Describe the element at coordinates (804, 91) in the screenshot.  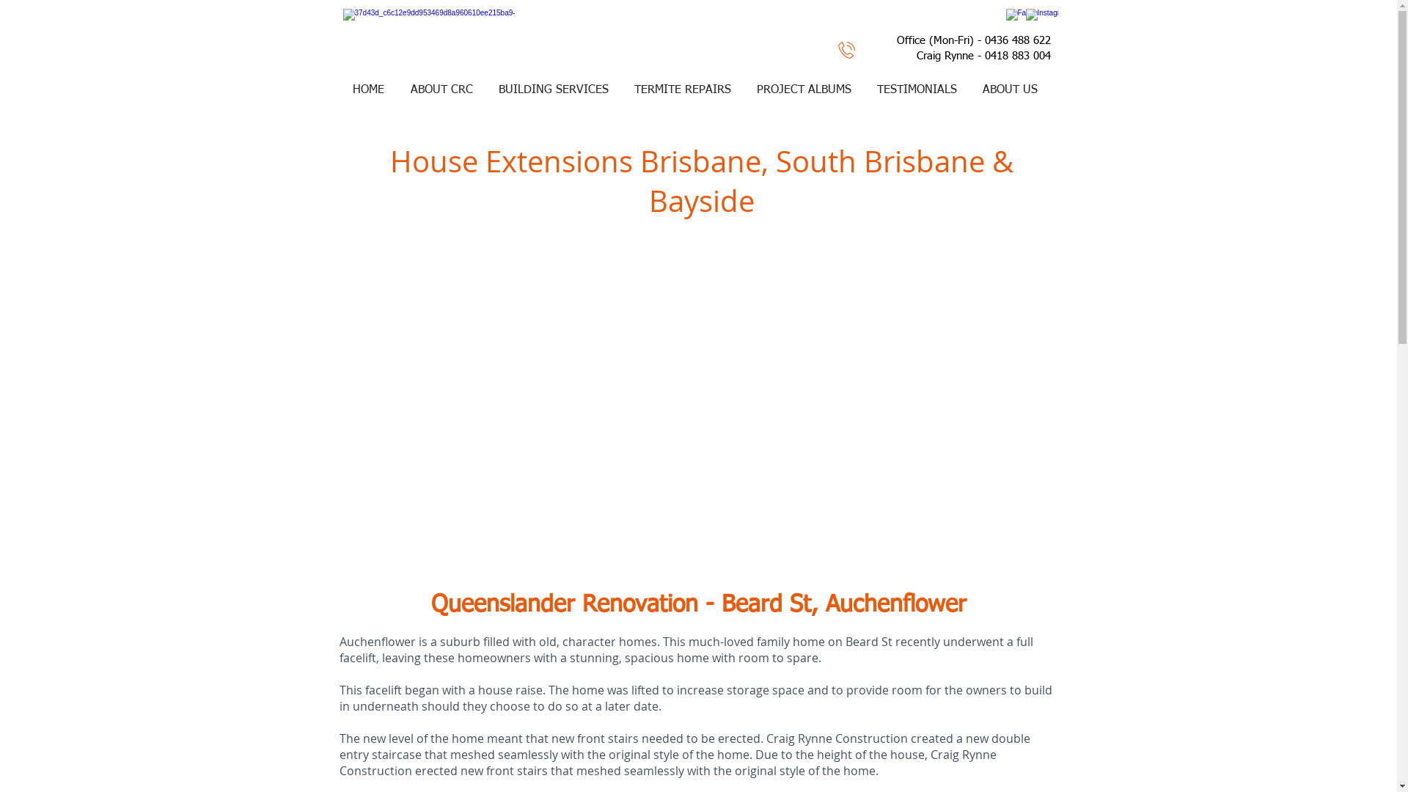
I see `PROJECT ALBUMS` at that location.